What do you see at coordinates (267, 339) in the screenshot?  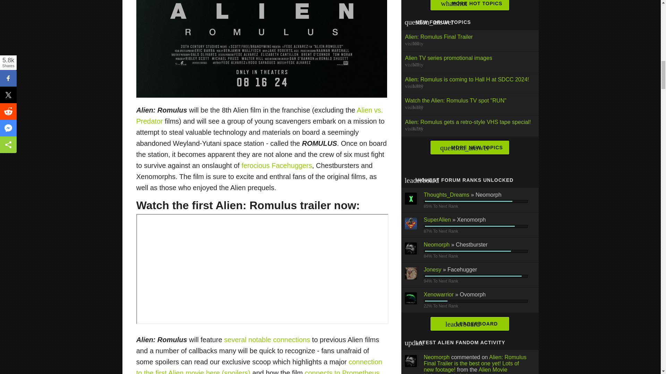 I see `several notable connections` at bounding box center [267, 339].